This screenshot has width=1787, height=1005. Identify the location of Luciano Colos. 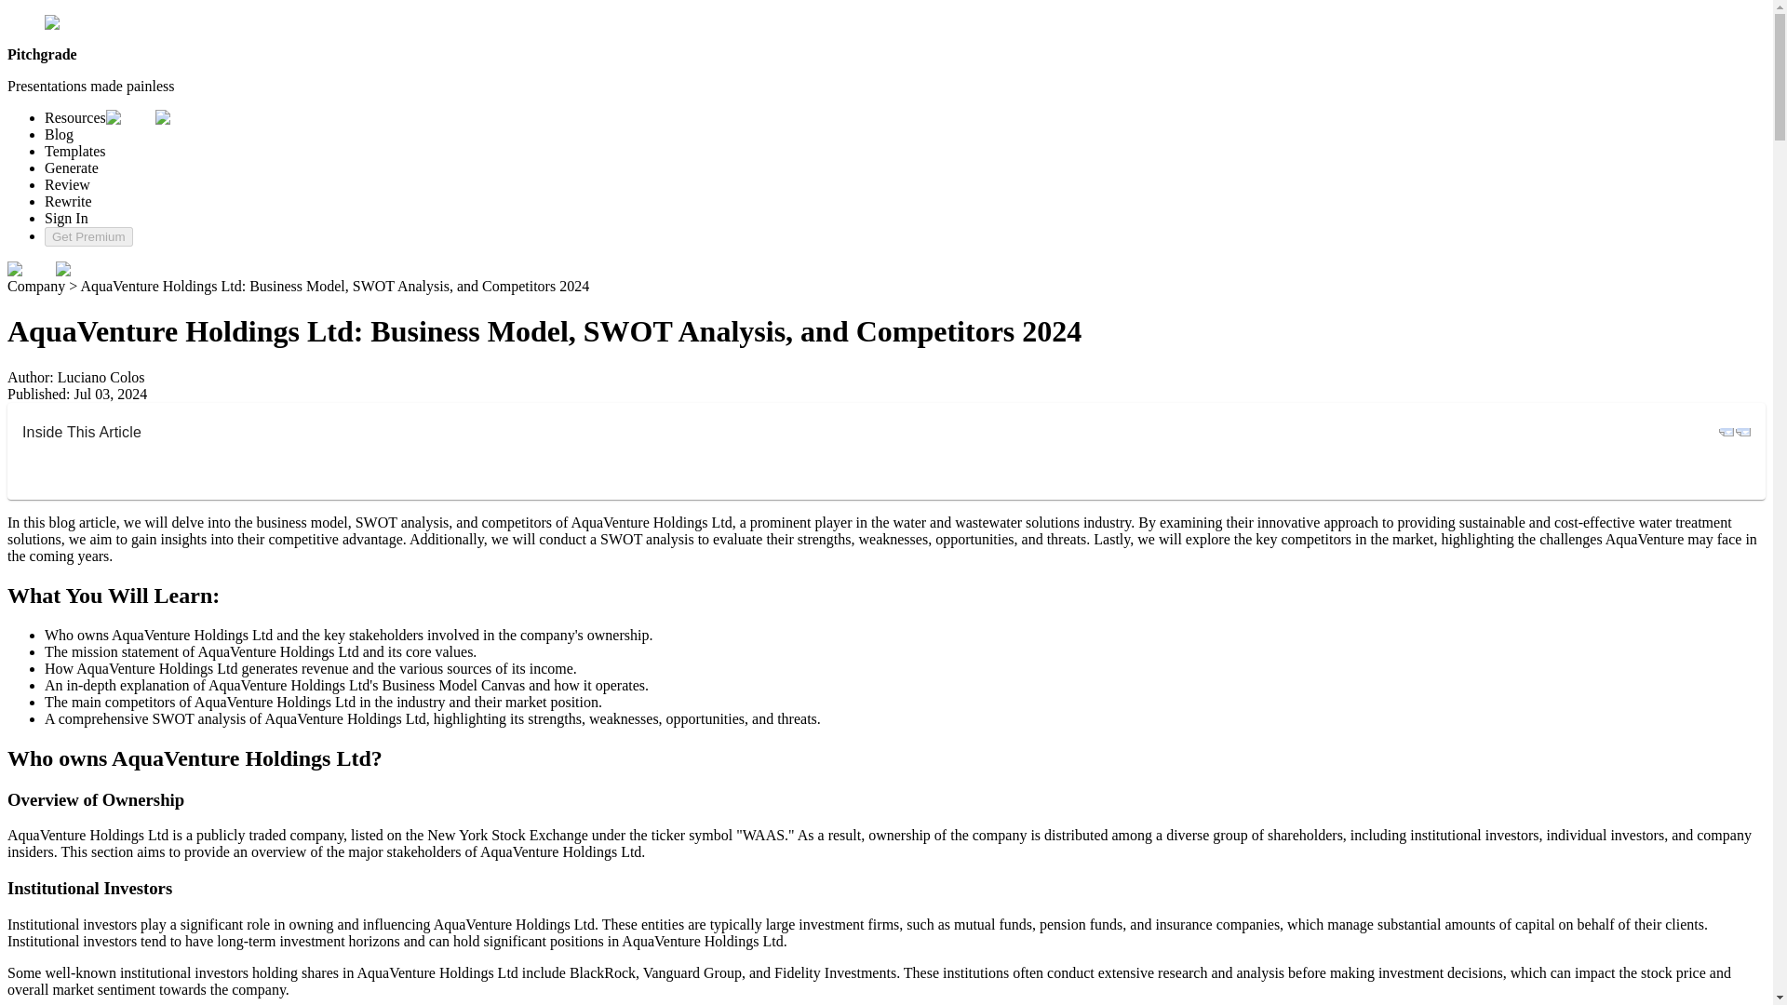
(101, 377).